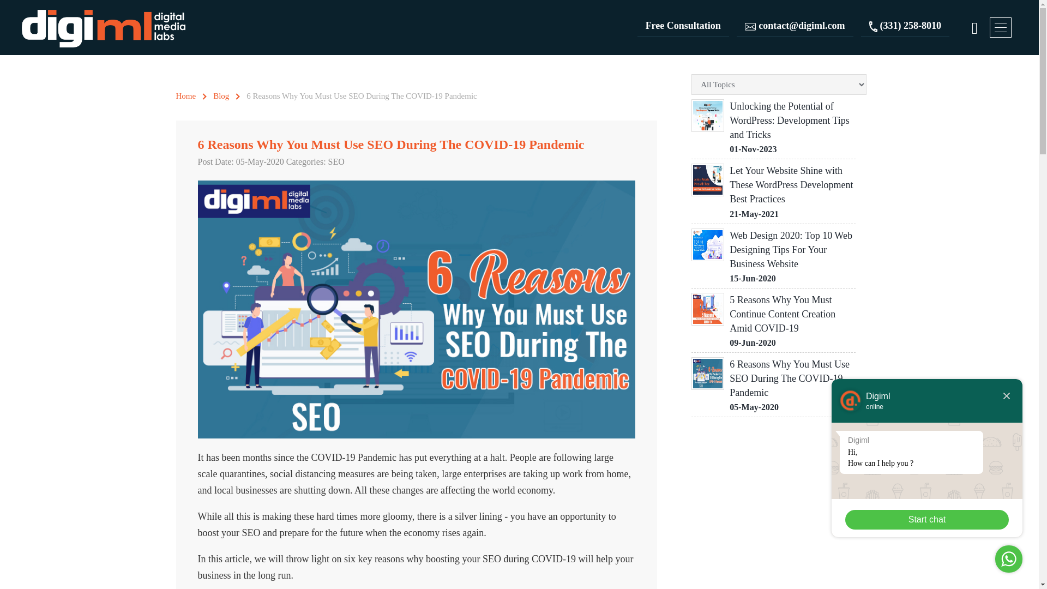 The height and width of the screenshot is (589, 1047). Describe the element at coordinates (190, 96) in the screenshot. I see `Home` at that location.